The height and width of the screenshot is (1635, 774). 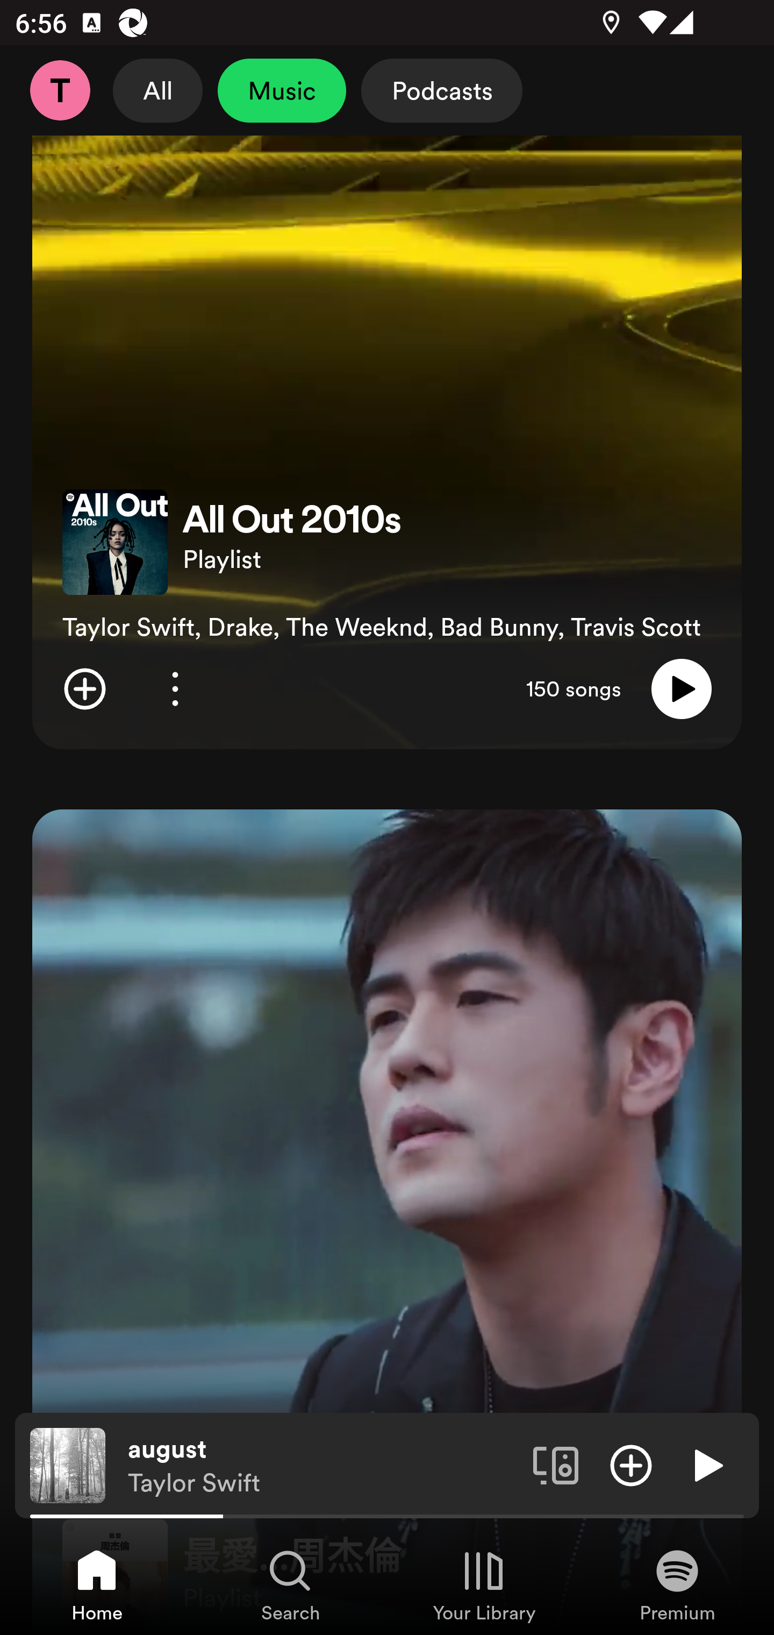 I want to click on Profile, so click(x=60, y=90).